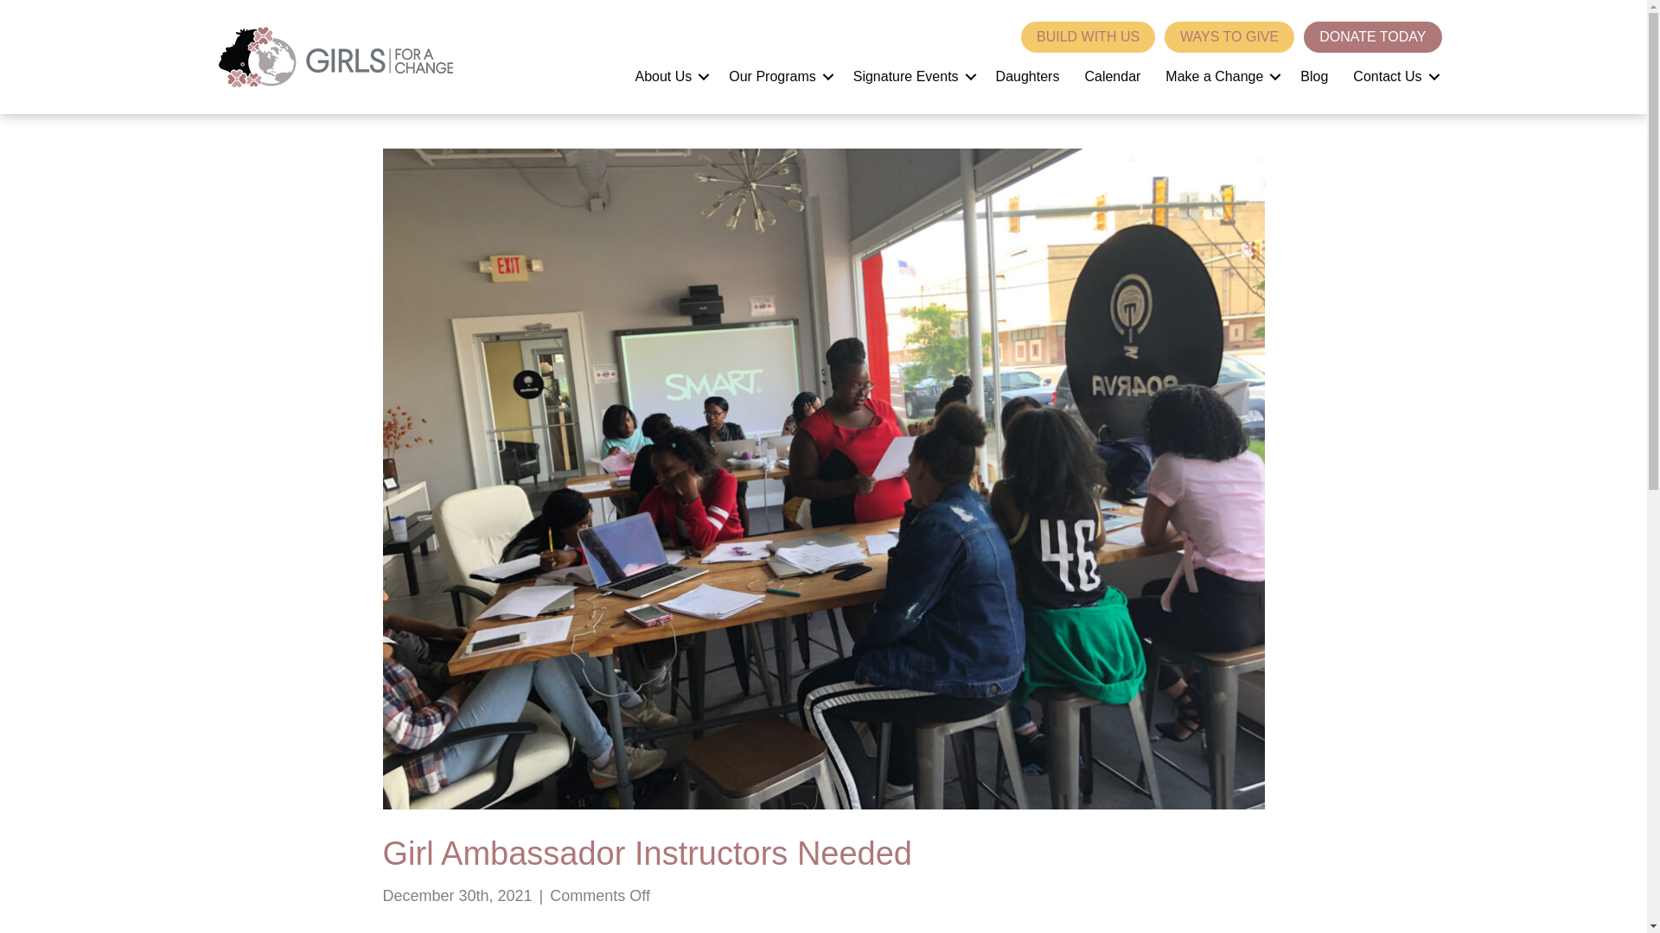  Describe the element at coordinates (334, 57) in the screenshot. I see `GFAC-small.png` at that location.